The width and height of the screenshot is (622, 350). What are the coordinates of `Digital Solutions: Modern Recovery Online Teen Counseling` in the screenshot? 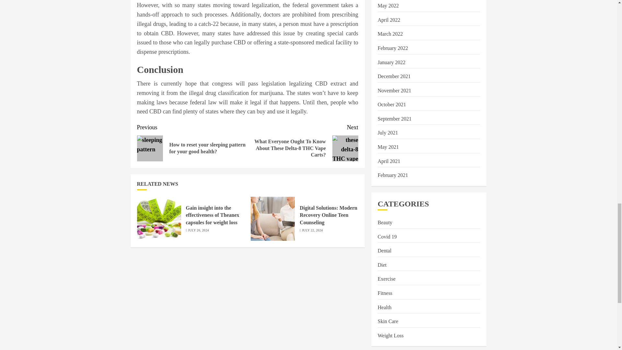 It's located at (328, 215).